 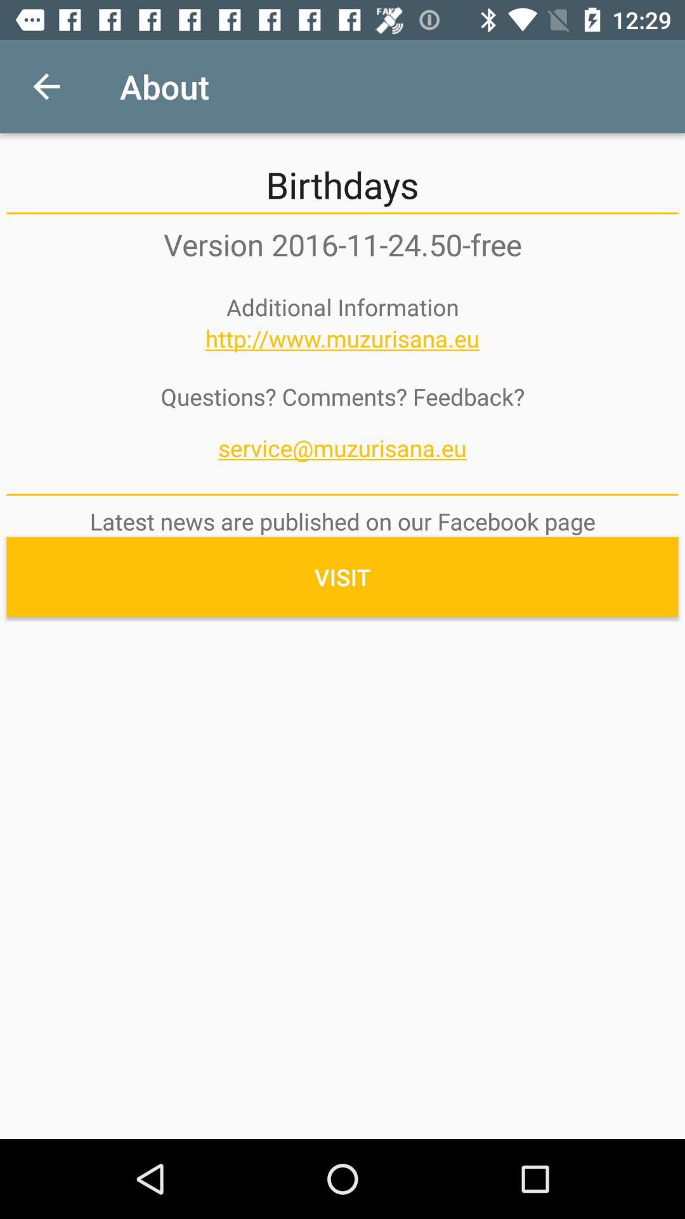 What do you see at coordinates (46, 86) in the screenshot?
I see `choose item next to the about icon` at bounding box center [46, 86].